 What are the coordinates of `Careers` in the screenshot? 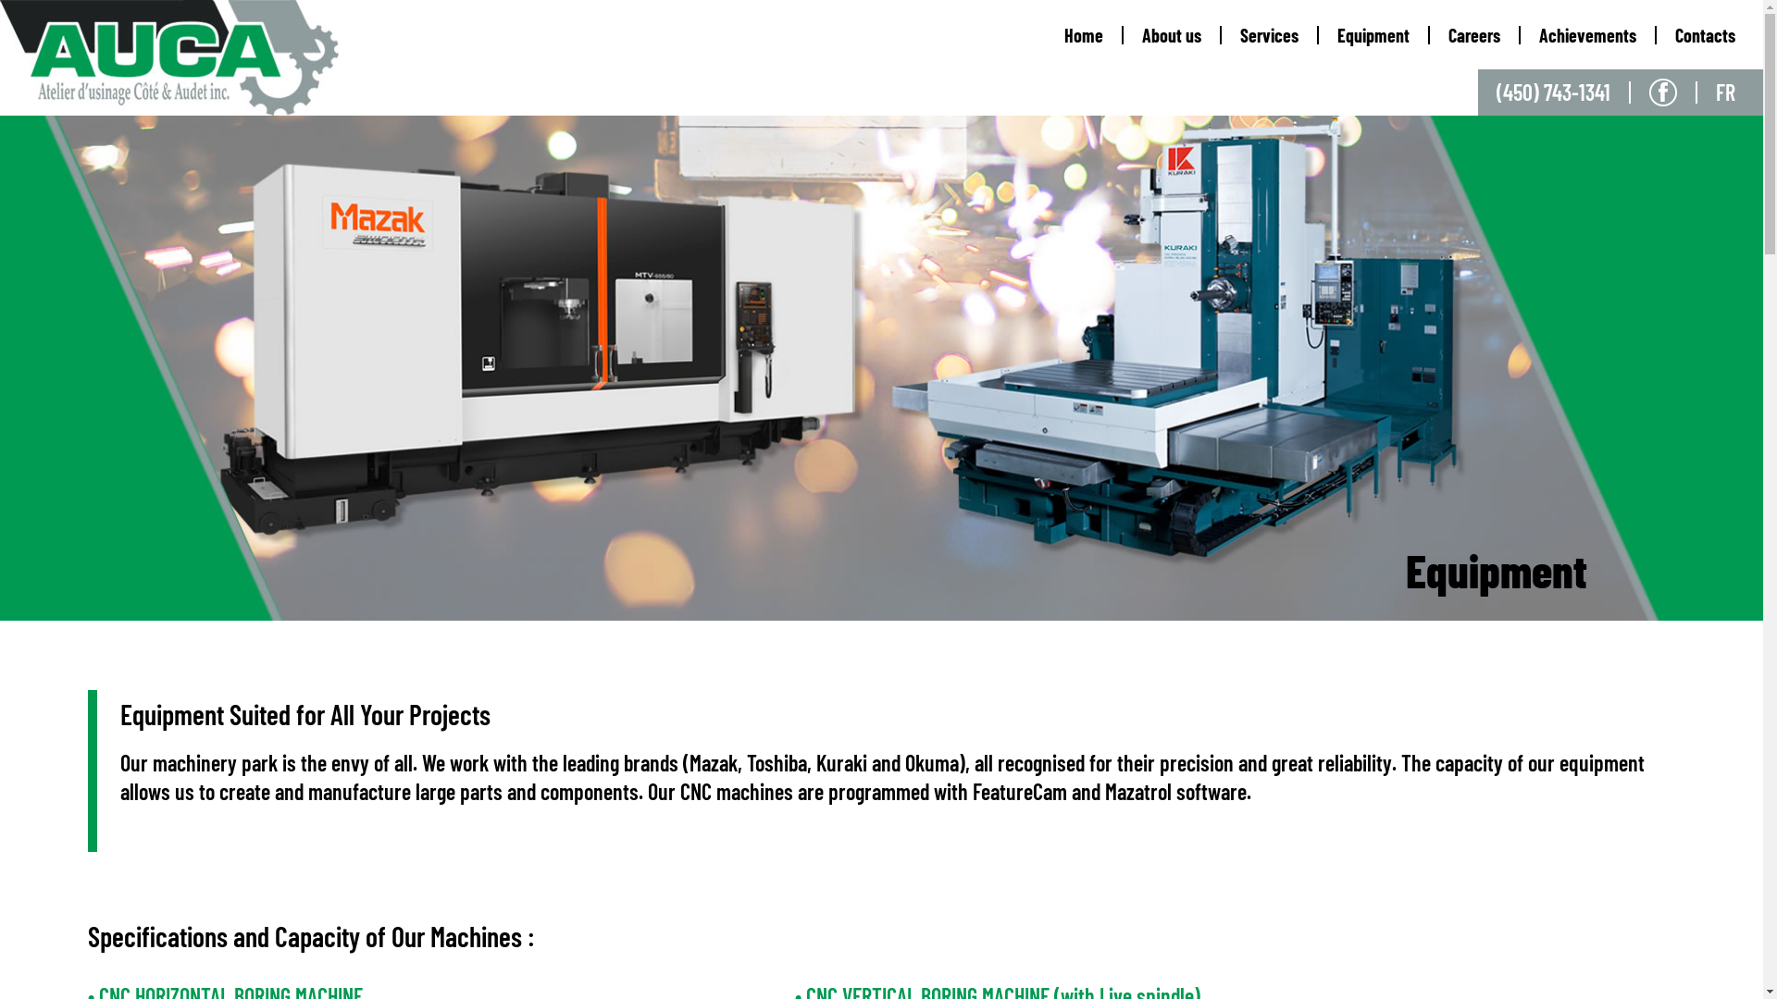 It's located at (1475, 35).